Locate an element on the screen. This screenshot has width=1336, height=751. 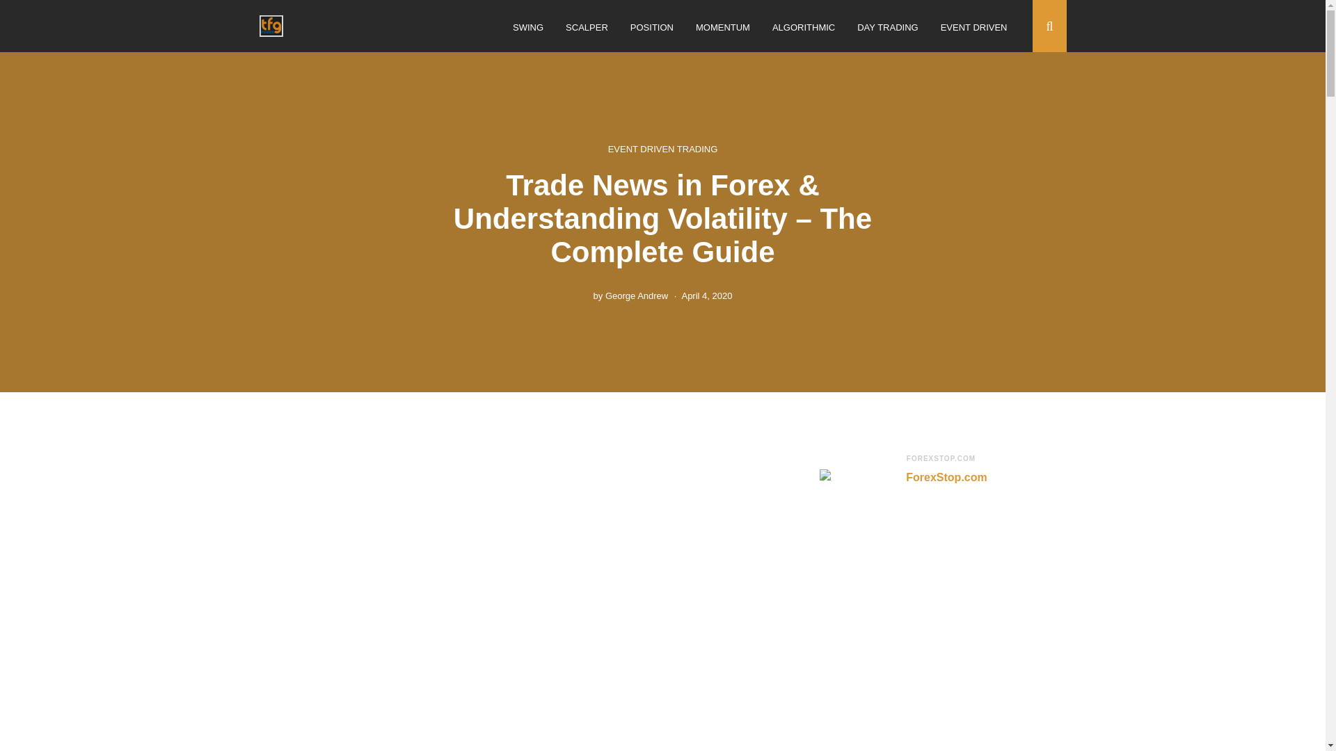
ALGORITHMIC is located at coordinates (803, 28).